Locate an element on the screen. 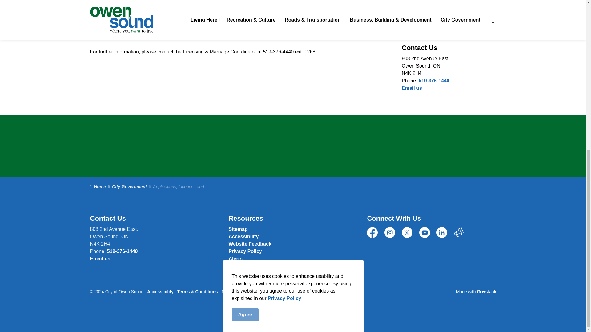 The height and width of the screenshot is (332, 591). Contacts Directory is located at coordinates (412, 88).